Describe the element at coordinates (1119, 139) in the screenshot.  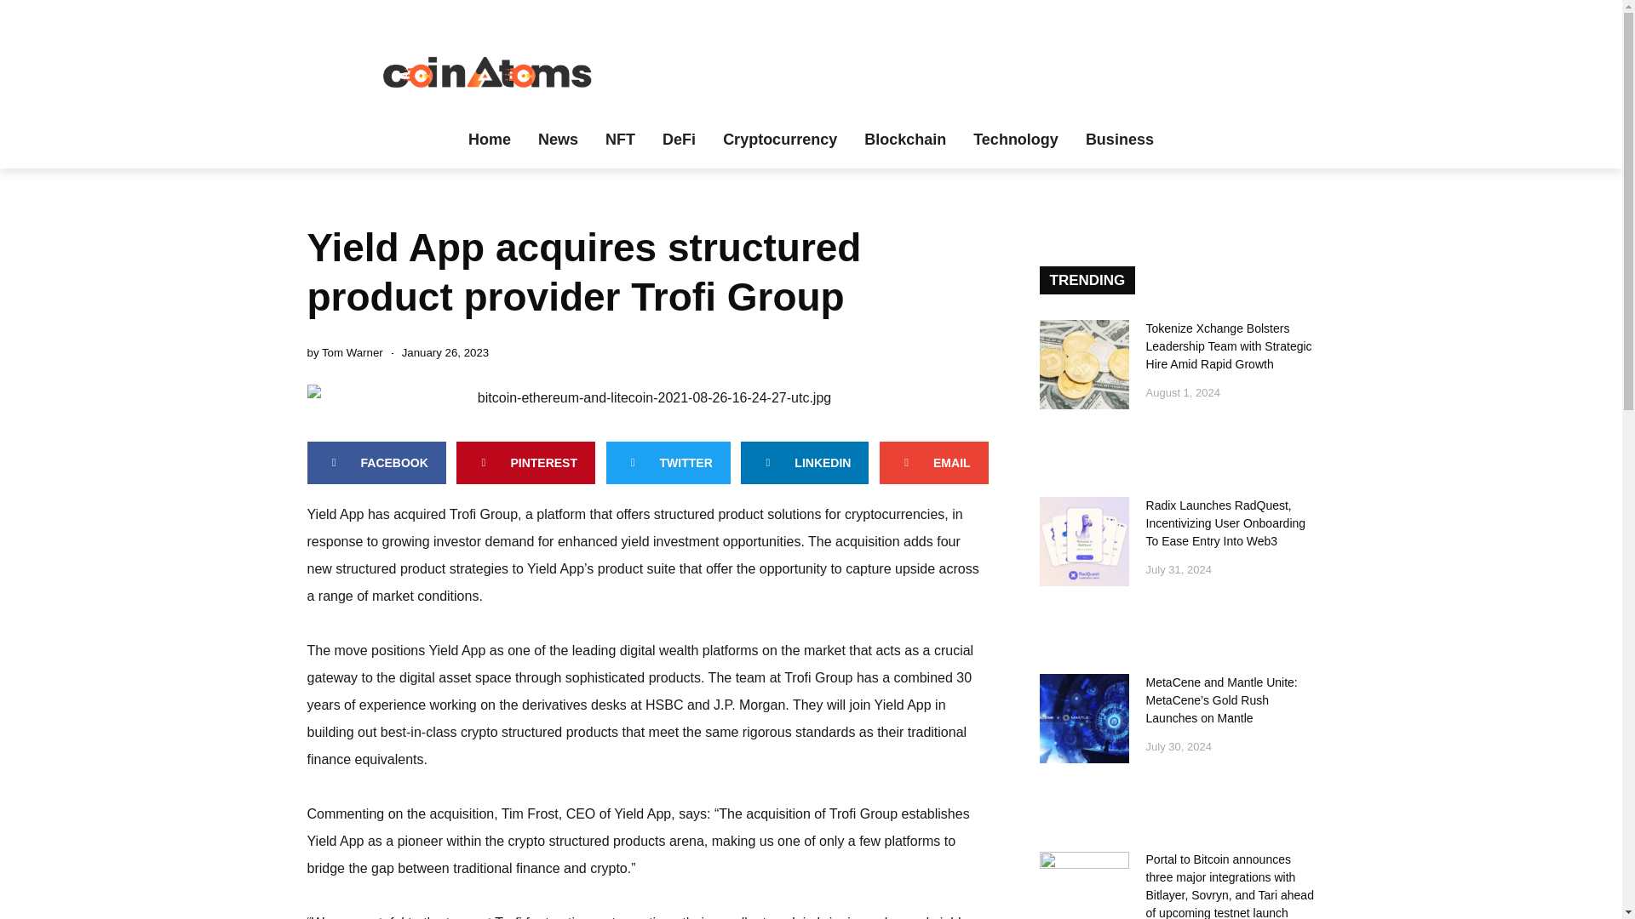
I see `Business` at that location.